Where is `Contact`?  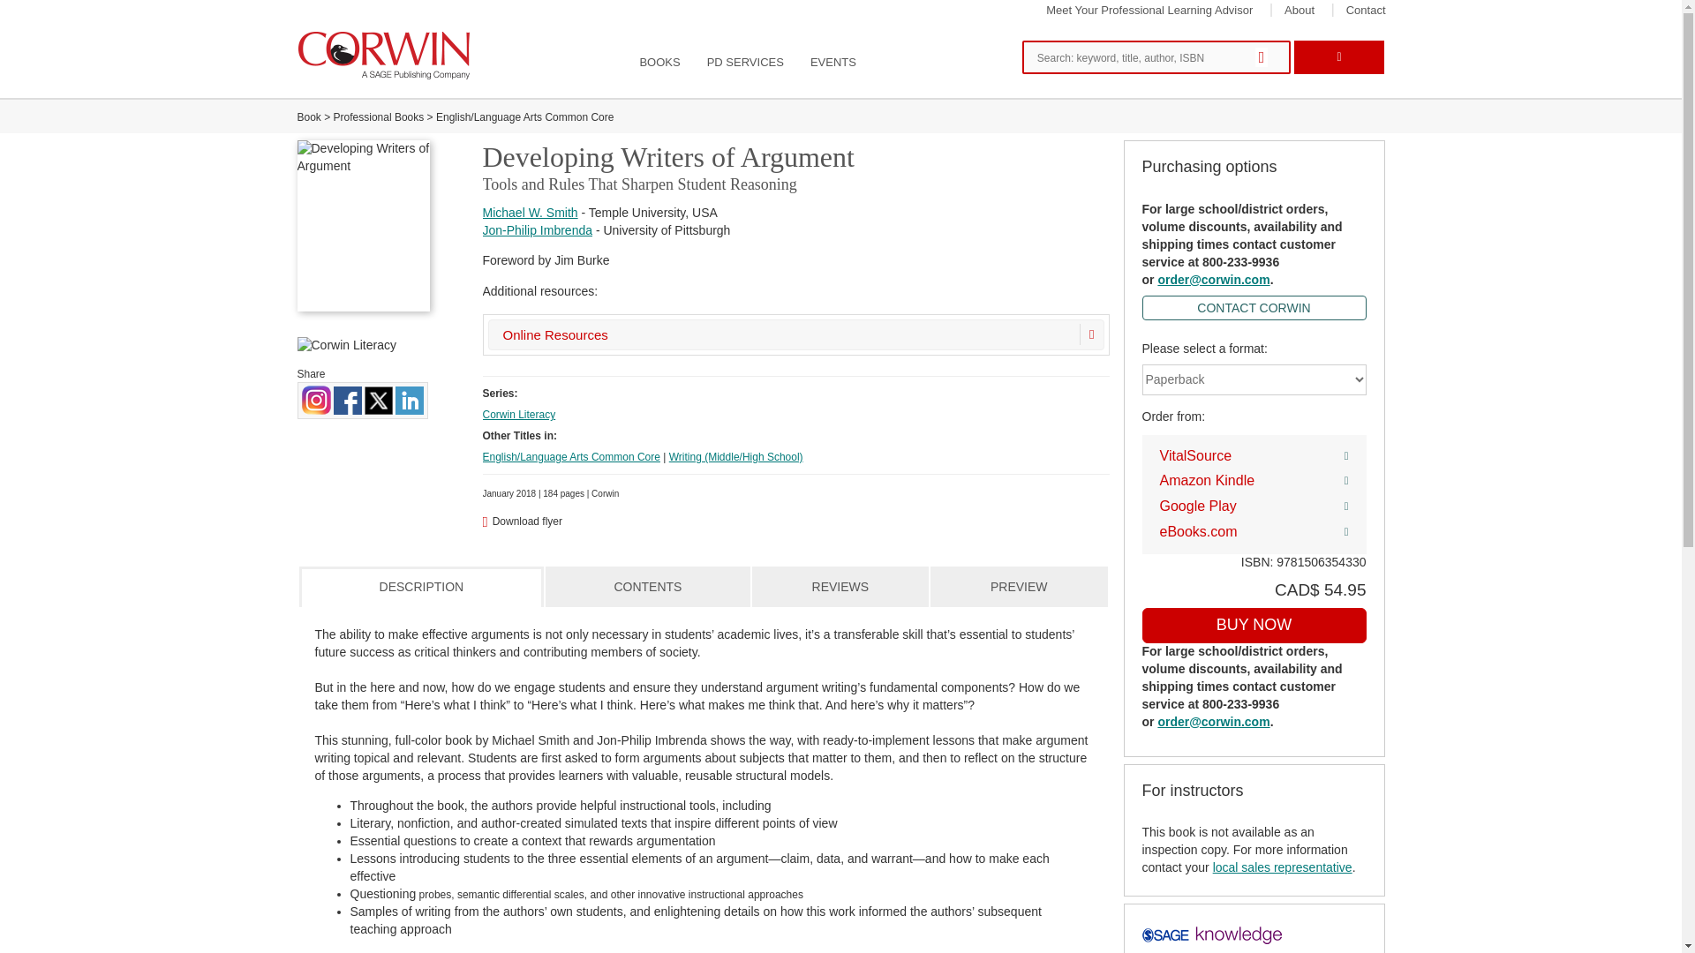 Contact is located at coordinates (1366, 11).